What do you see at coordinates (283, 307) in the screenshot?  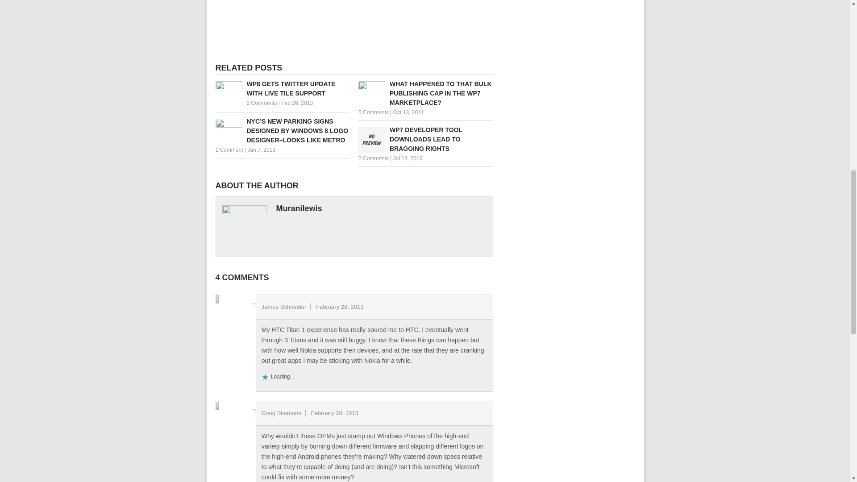 I see `James Schneider` at bounding box center [283, 307].